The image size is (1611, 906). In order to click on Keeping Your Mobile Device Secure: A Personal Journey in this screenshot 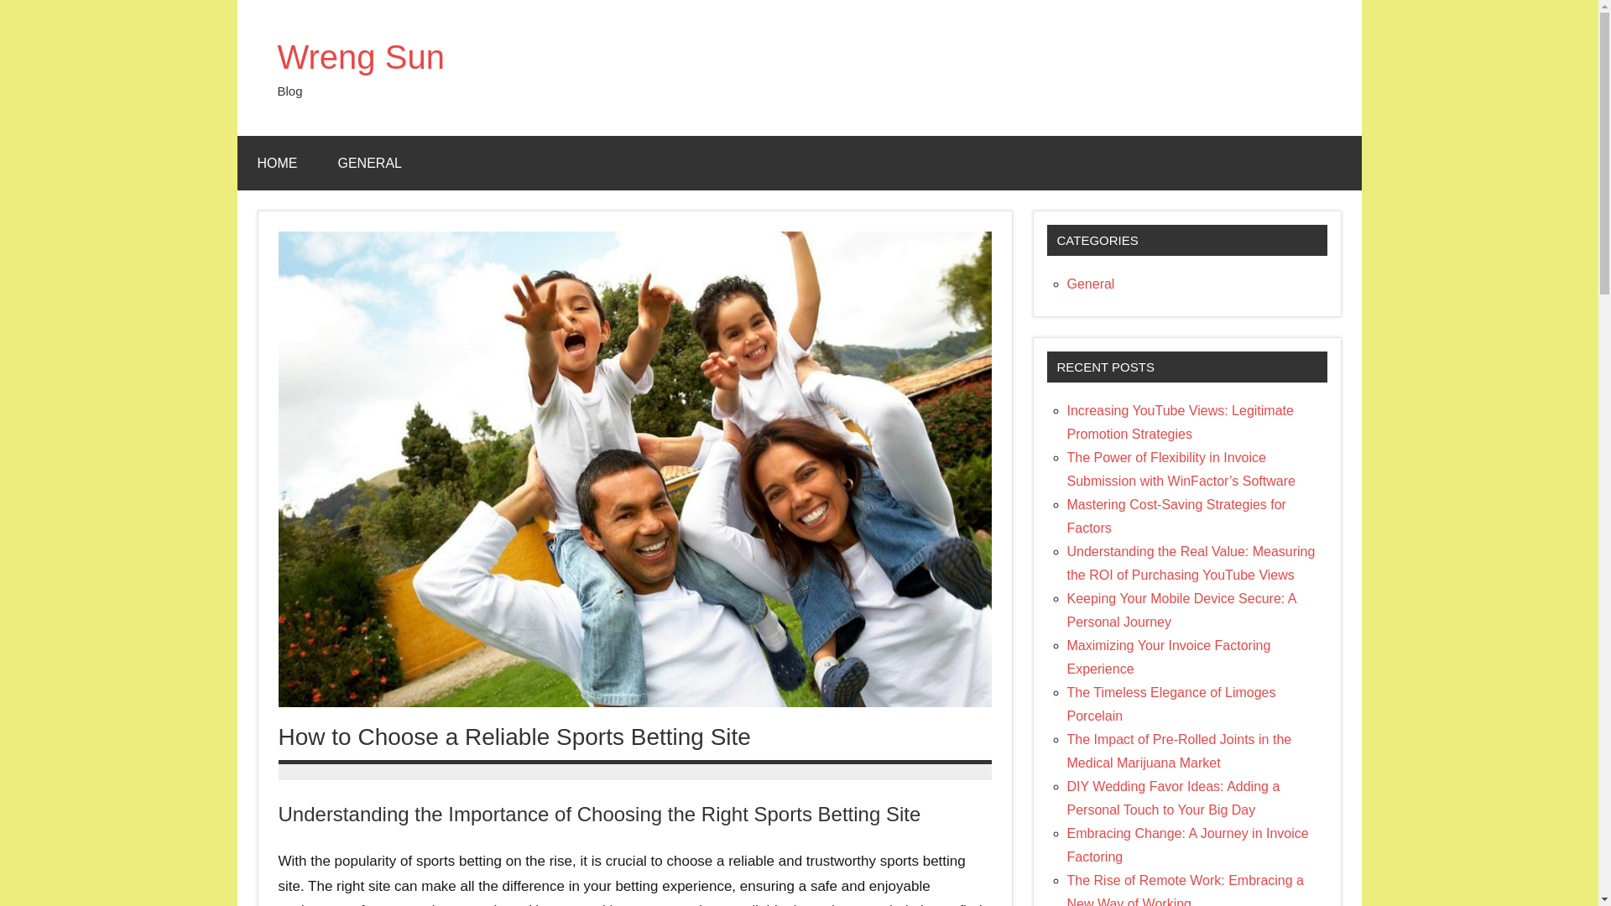, I will do `click(1181, 610)`.